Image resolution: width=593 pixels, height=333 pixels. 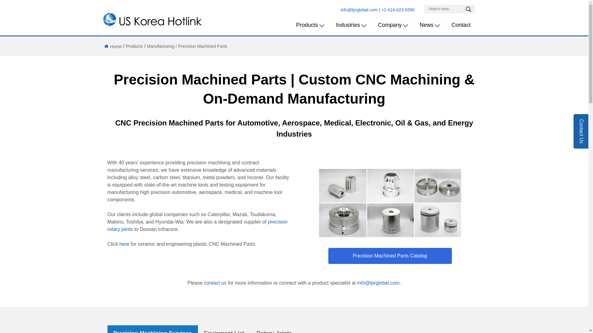 I want to click on precision-machining, so click(x=390, y=203).